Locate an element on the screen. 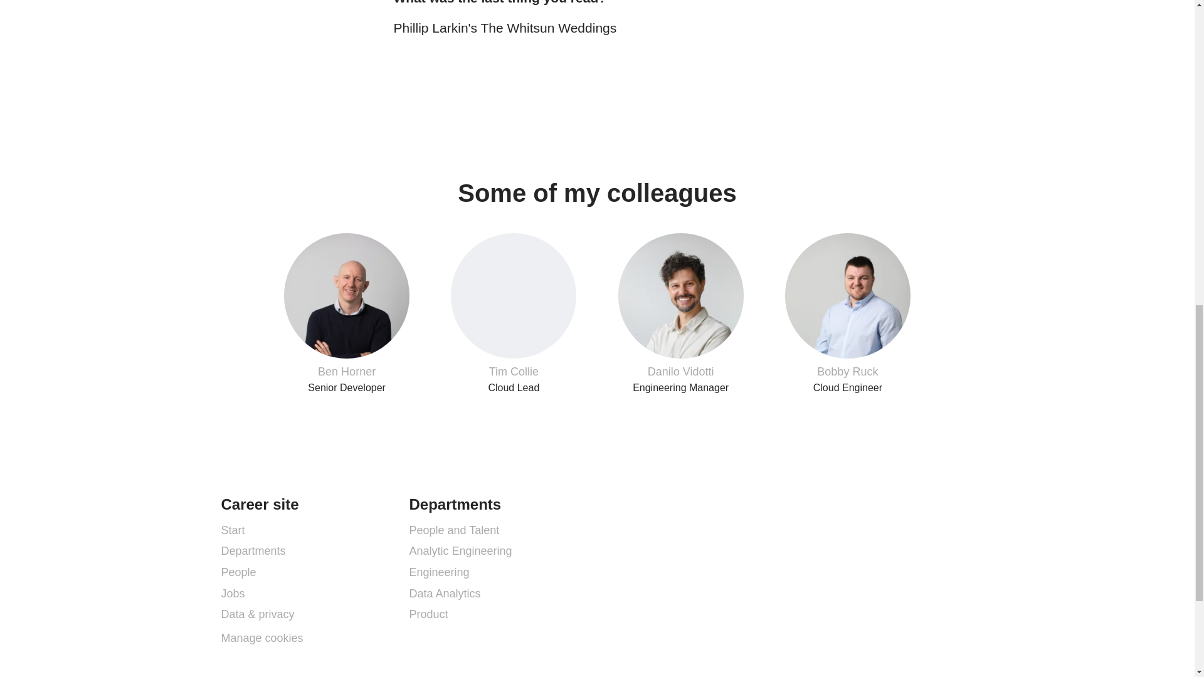  People is located at coordinates (238, 572).